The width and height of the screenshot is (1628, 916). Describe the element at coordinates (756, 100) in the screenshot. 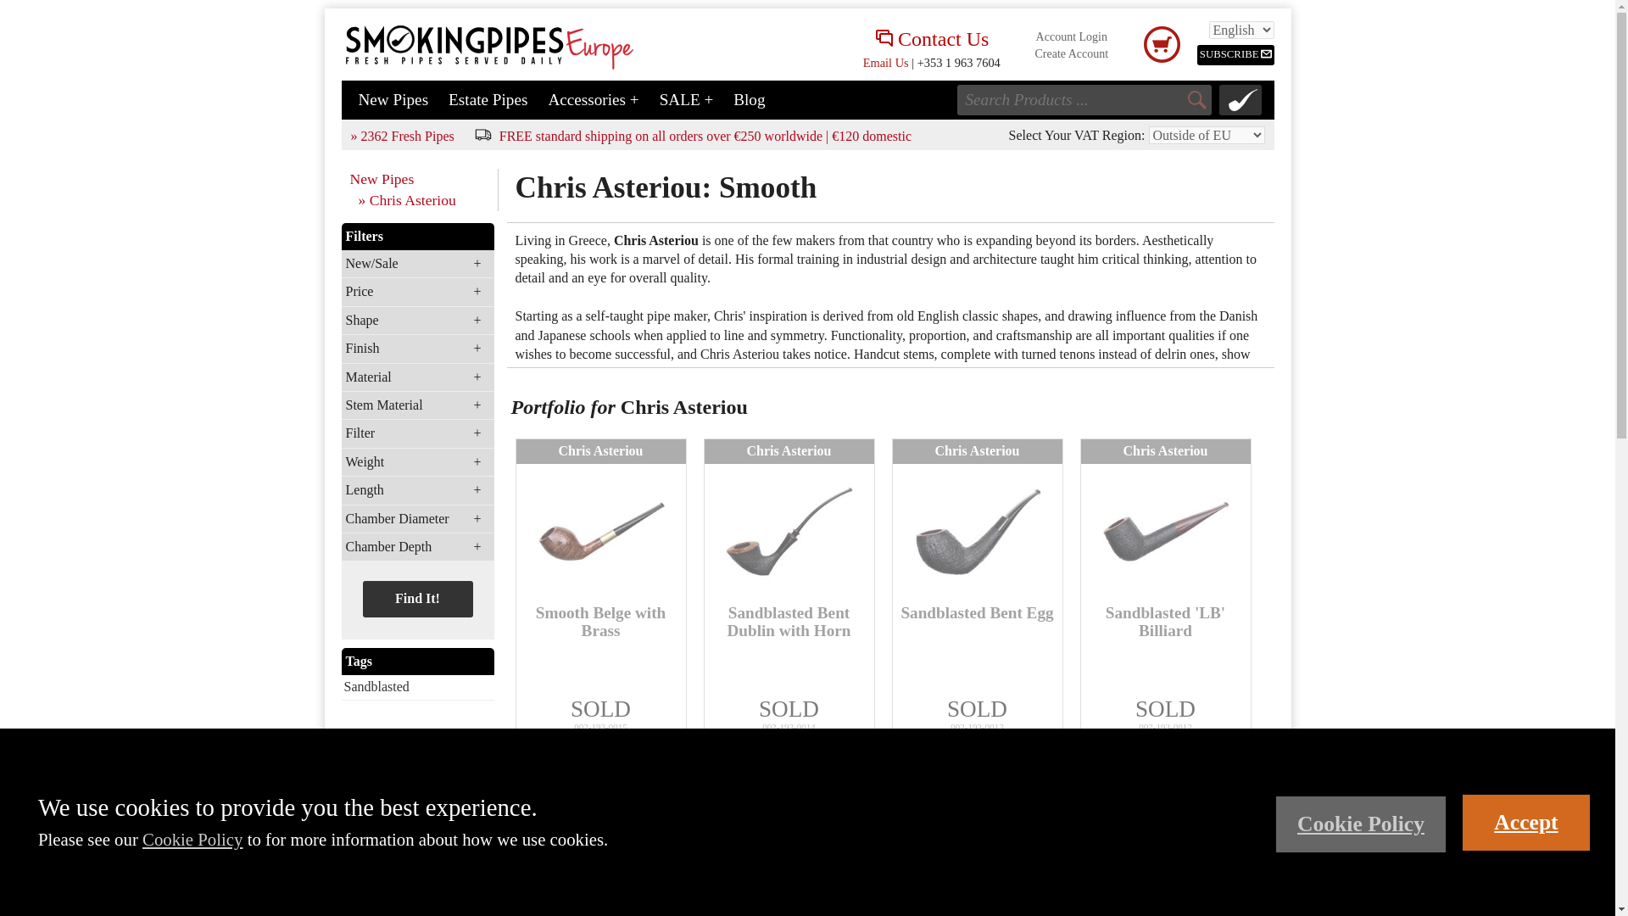

I see `Blog` at that location.